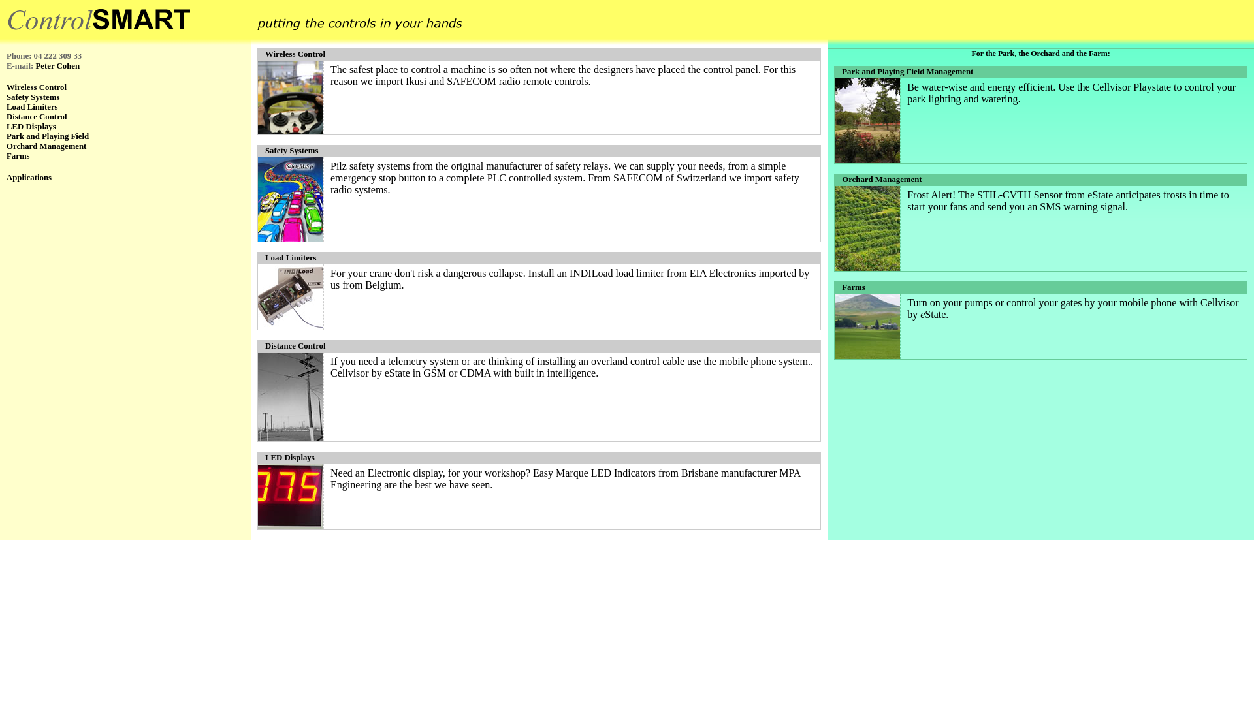  I want to click on Orchard Management, so click(1041, 180).